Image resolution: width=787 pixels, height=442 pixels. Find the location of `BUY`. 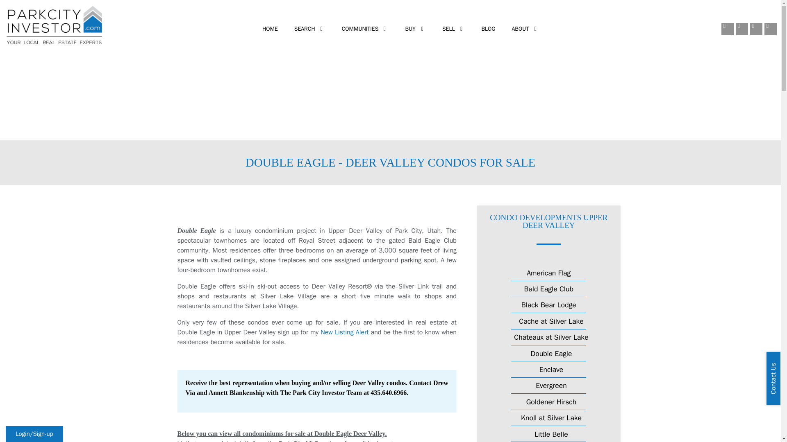

BUY is located at coordinates (412, 29).